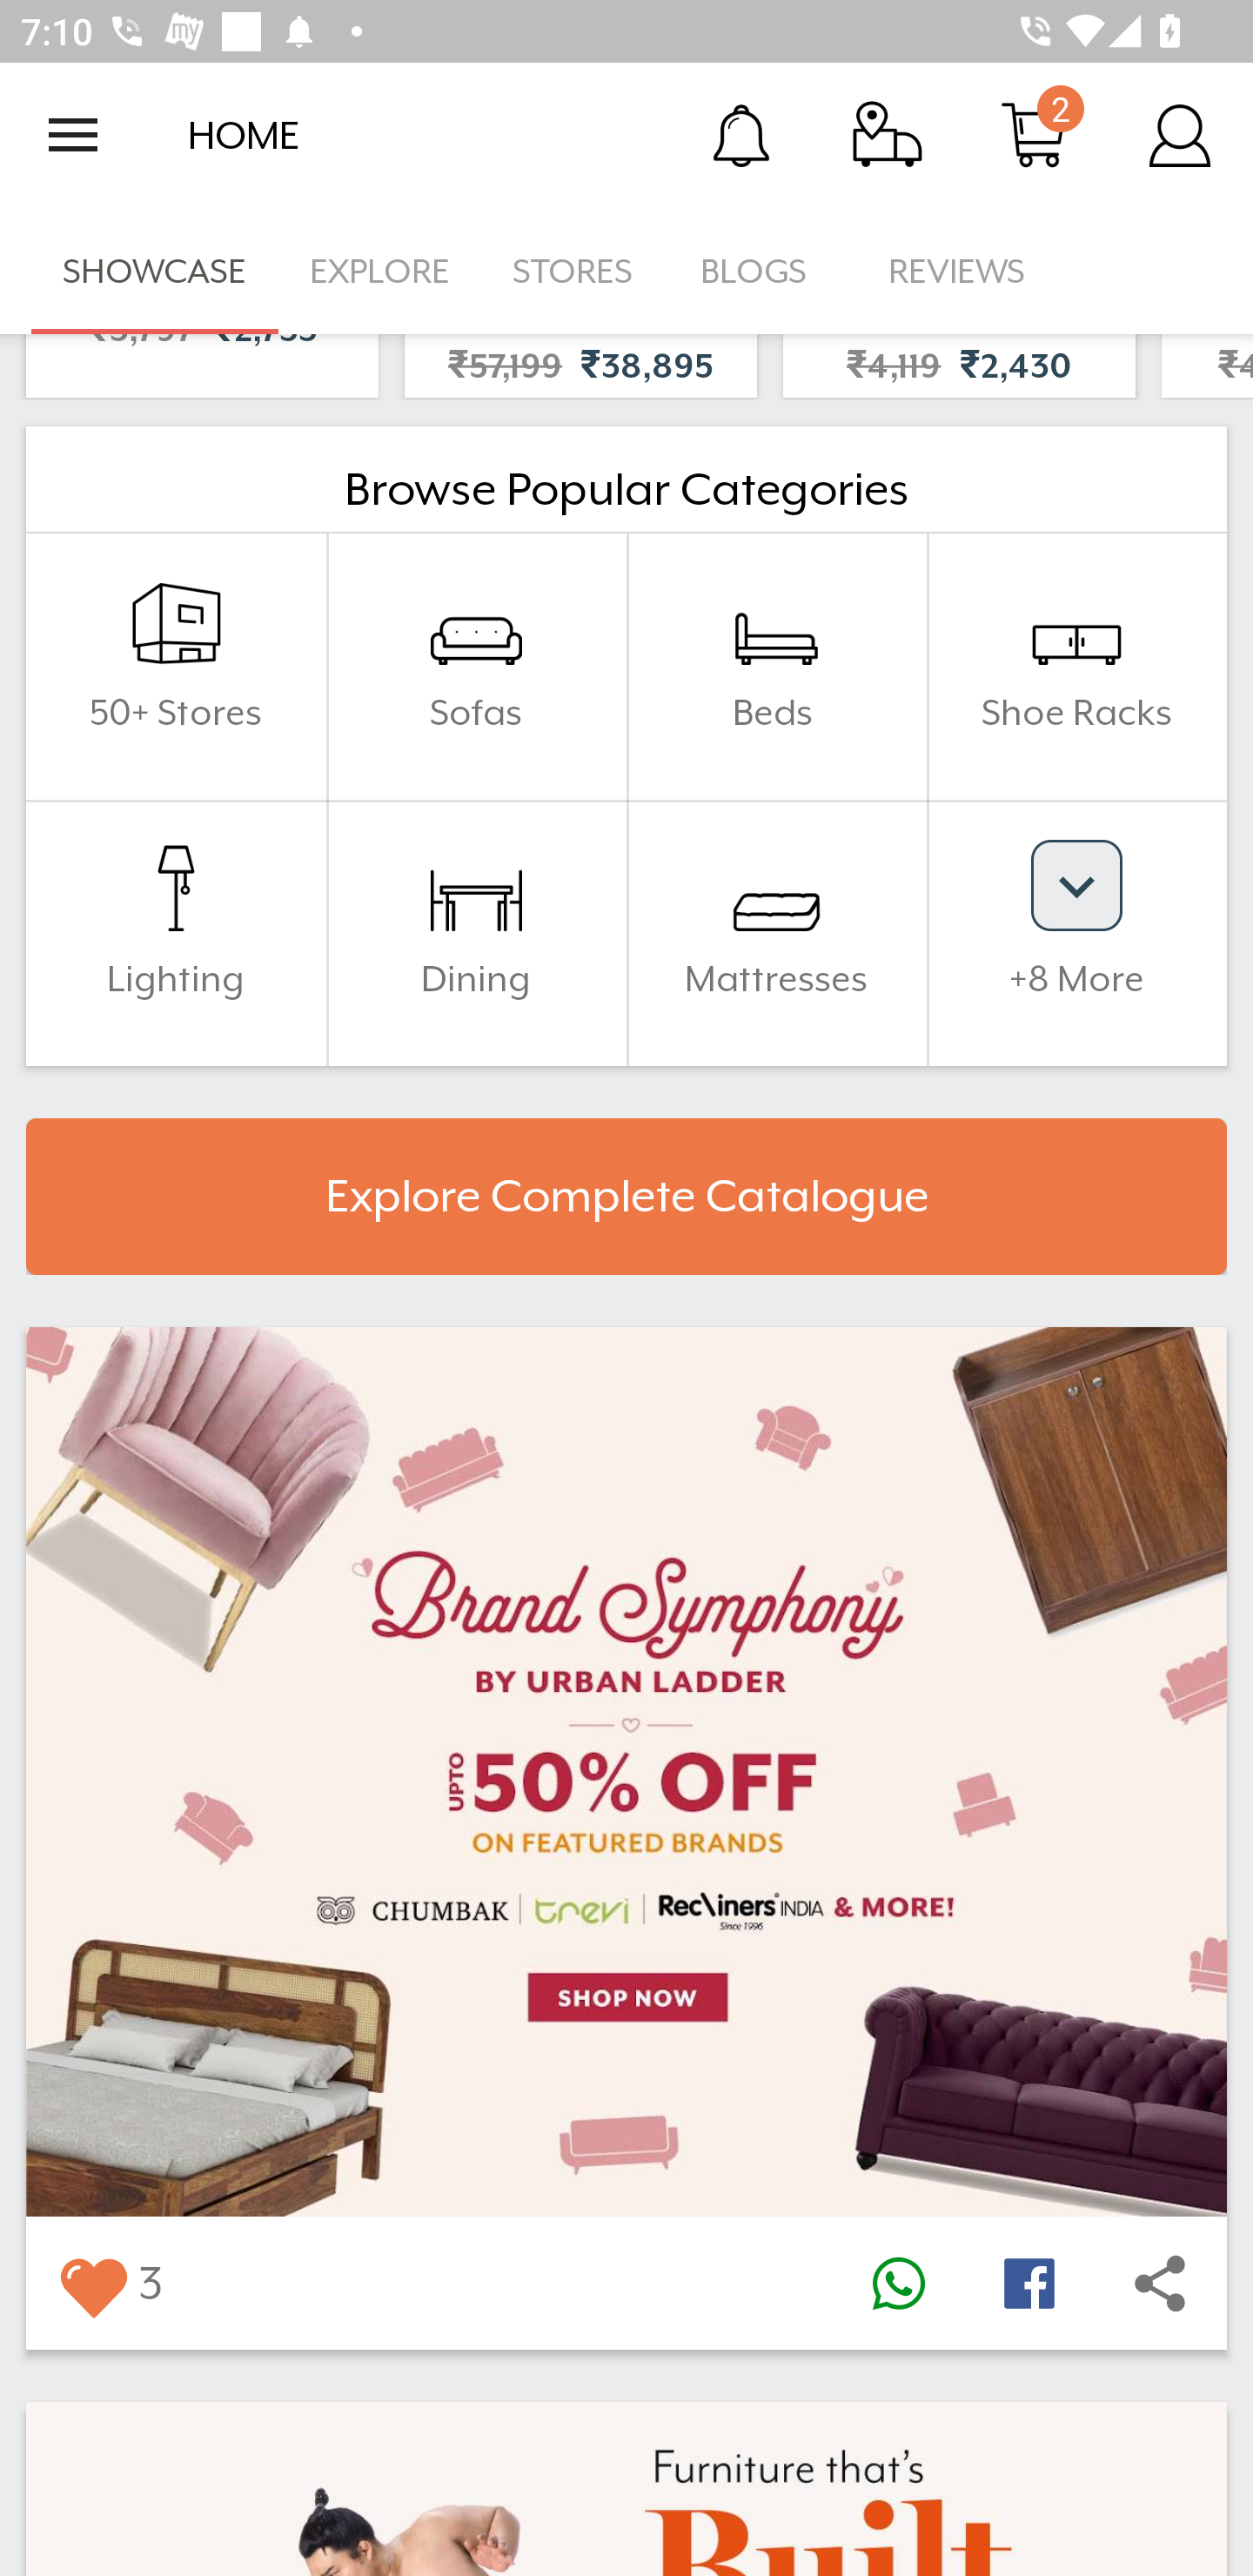  I want to click on Shoe Racks, so click(1076, 665).